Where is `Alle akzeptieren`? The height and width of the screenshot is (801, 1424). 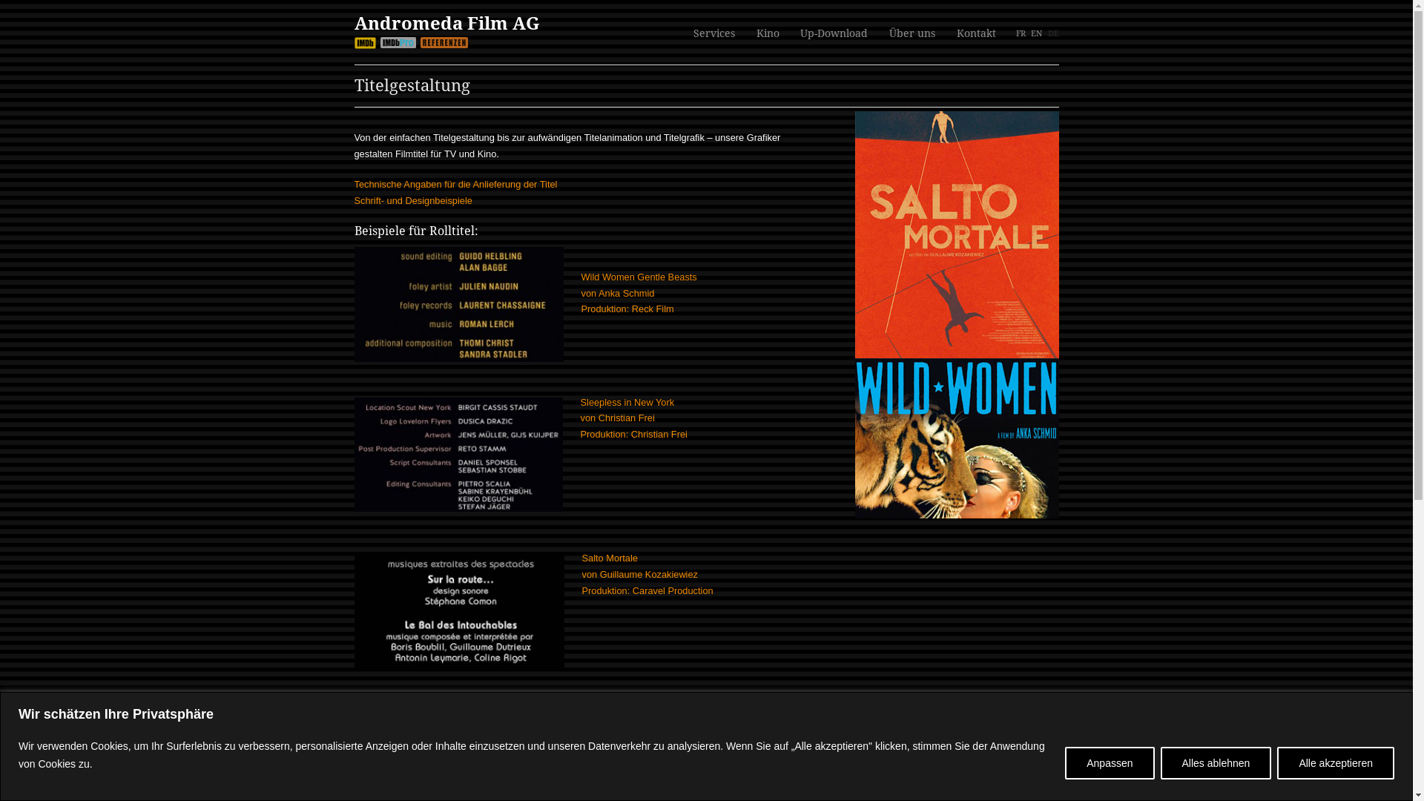
Alle akzeptieren is located at coordinates (1336, 763).